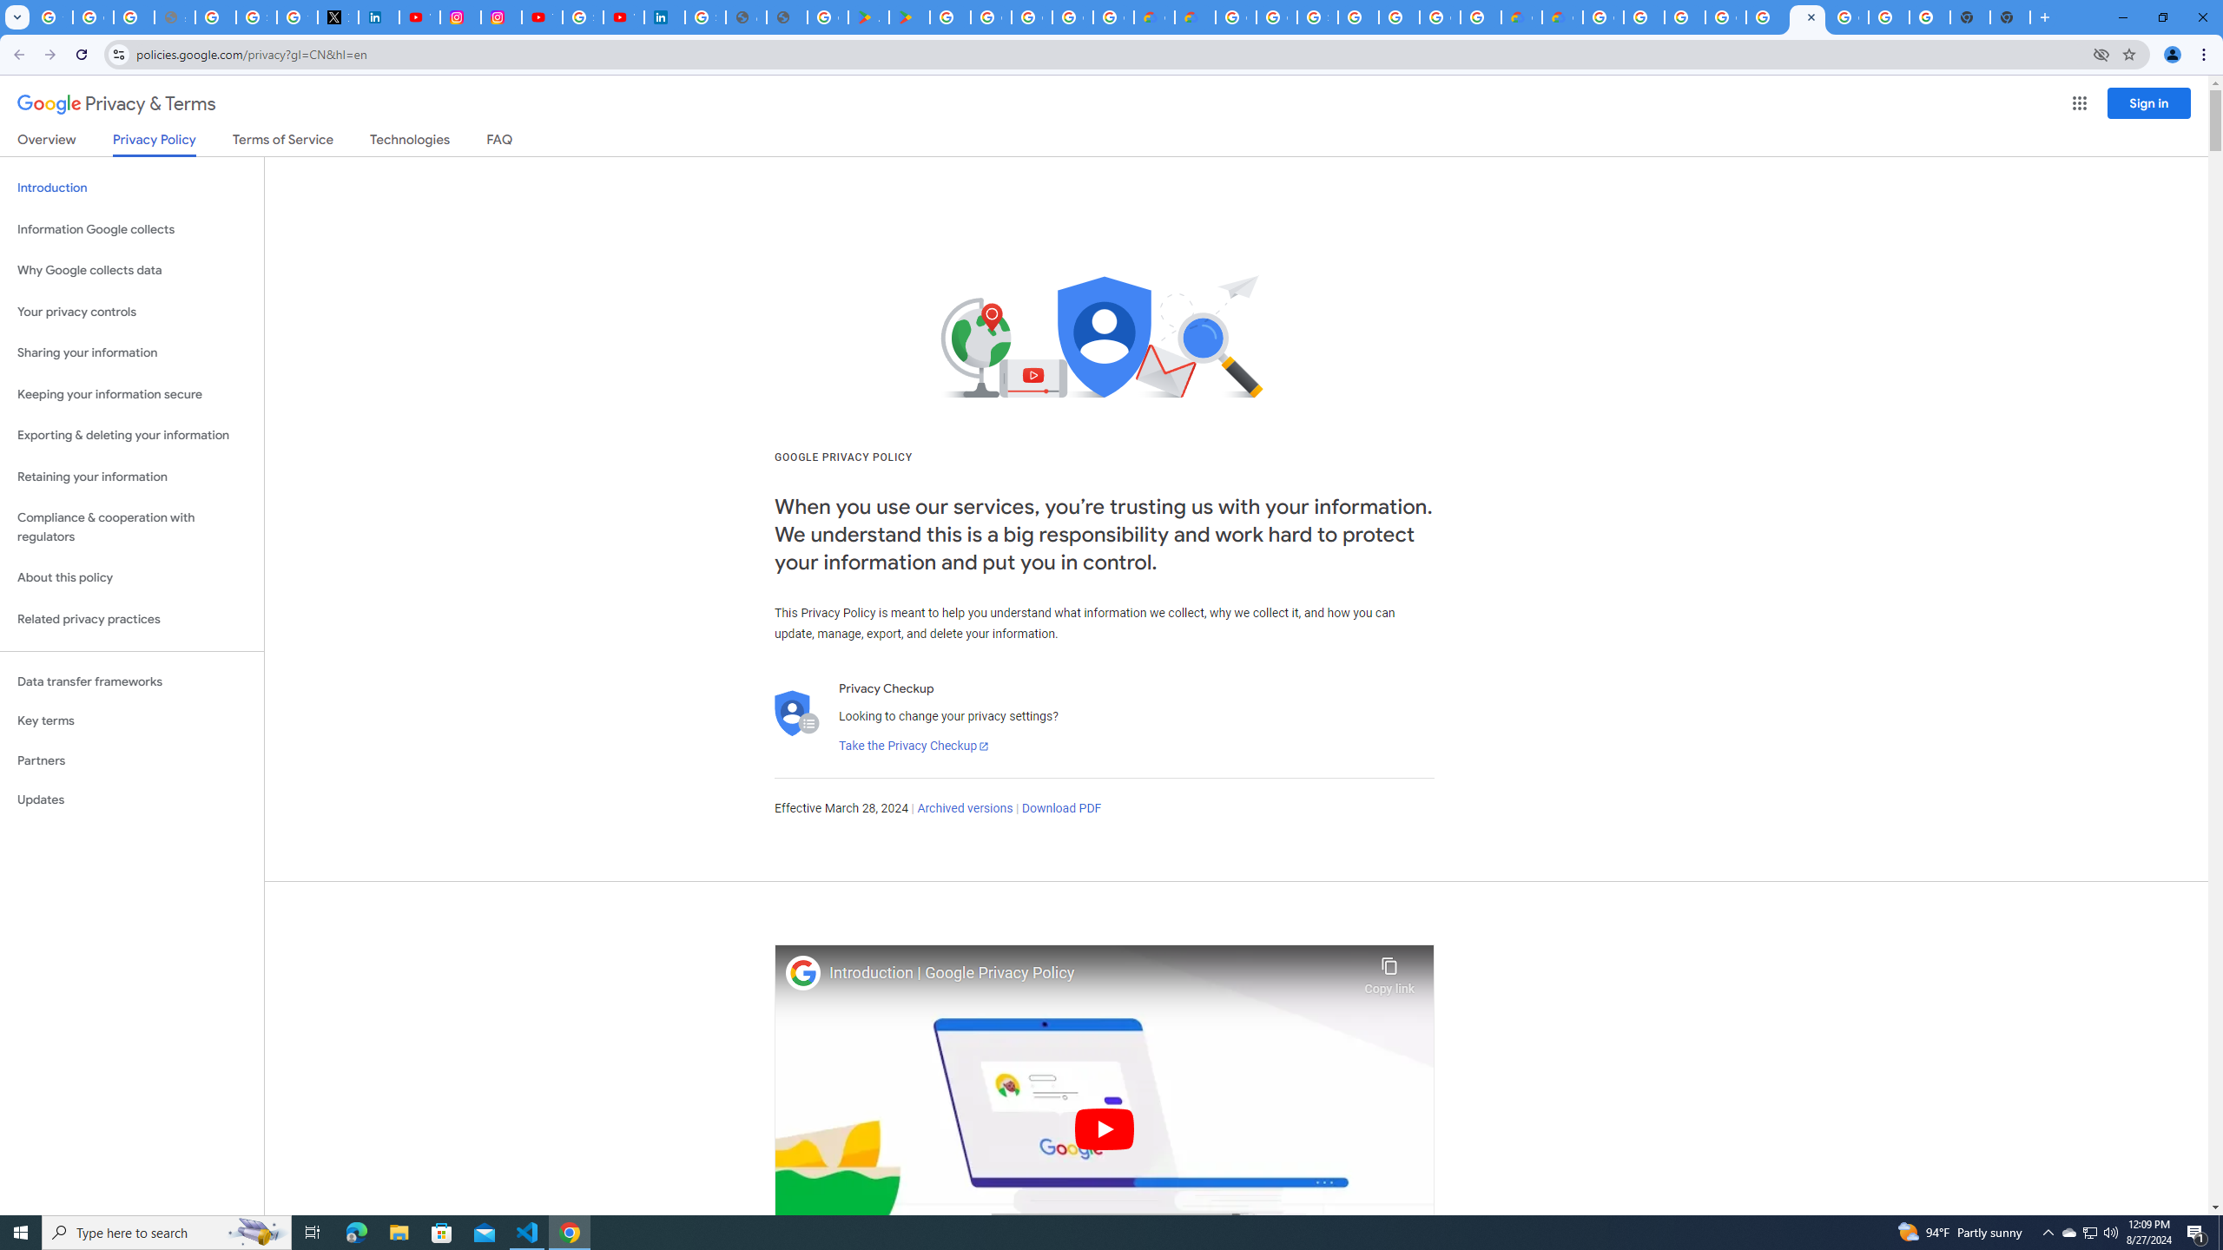 The image size is (2223, 1250). What do you see at coordinates (132, 799) in the screenshot?
I see `Updates` at bounding box center [132, 799].